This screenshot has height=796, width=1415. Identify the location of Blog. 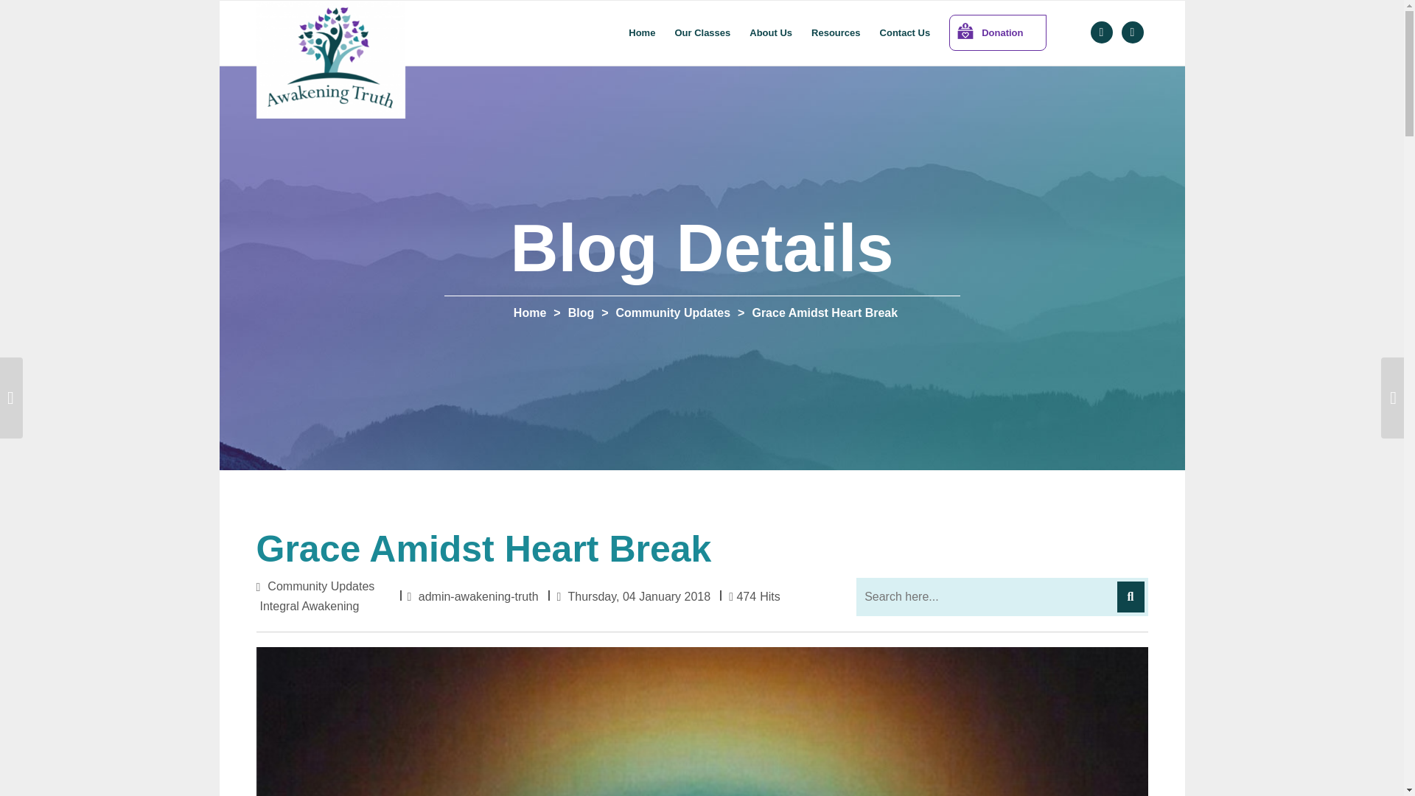
(581, 313).